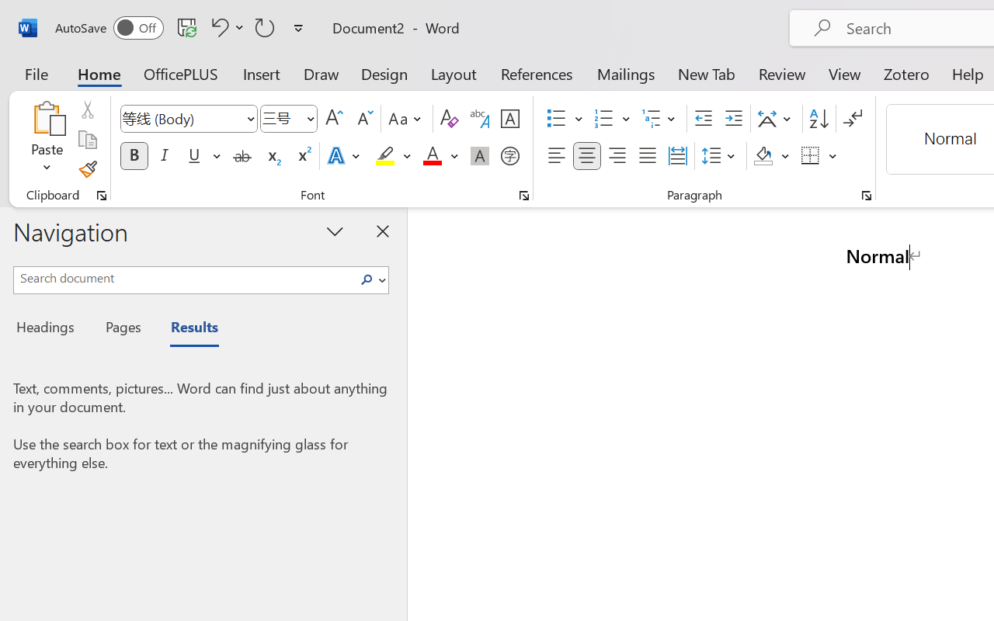  Describe the element at coordinates (480, 156) in the screenshot. I see `Character Shading` at that location.